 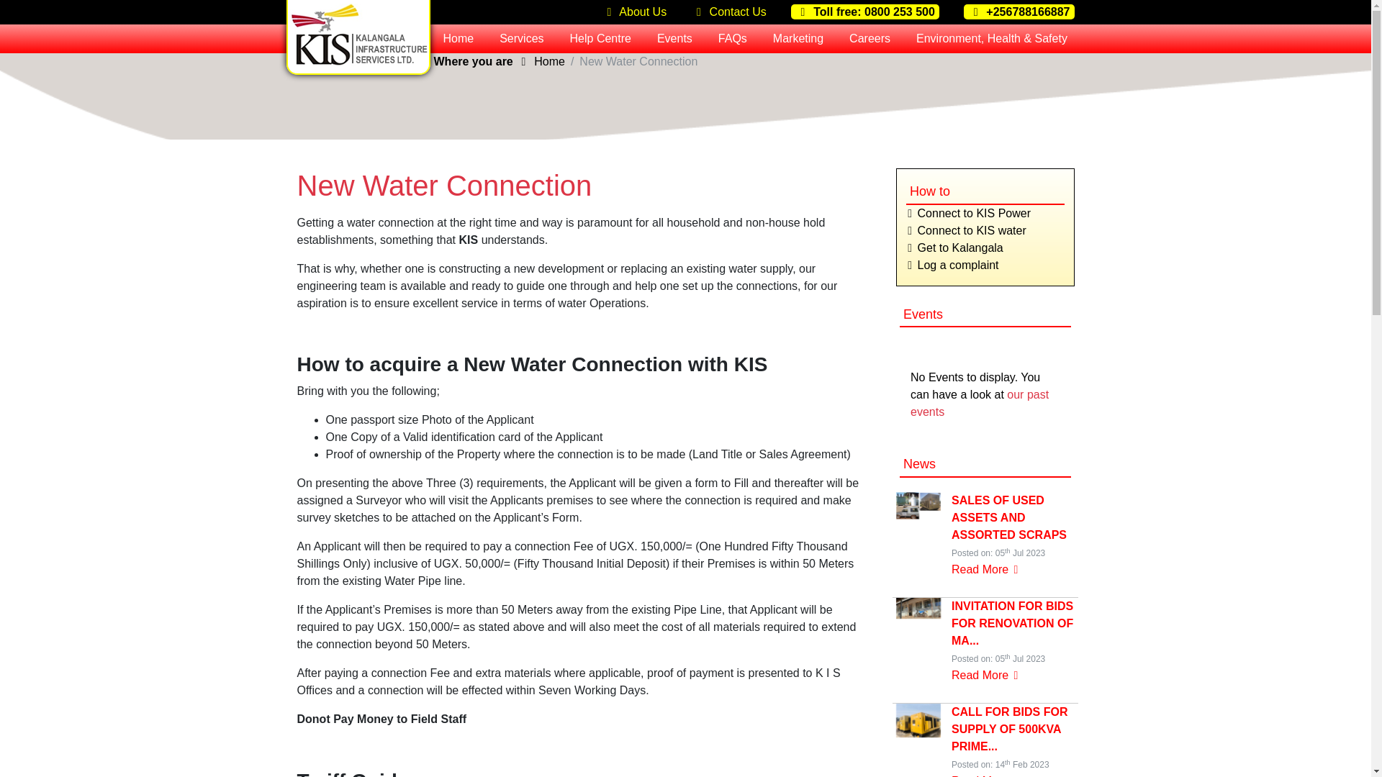 I want to click on Marketing, so click(x=798, y=39).